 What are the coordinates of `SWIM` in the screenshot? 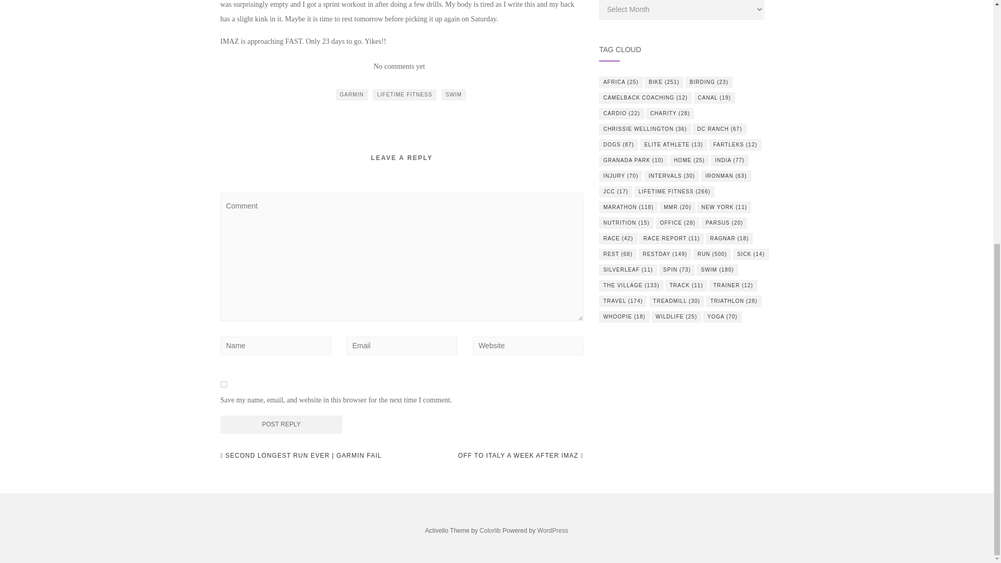 It's located at (454, 95).